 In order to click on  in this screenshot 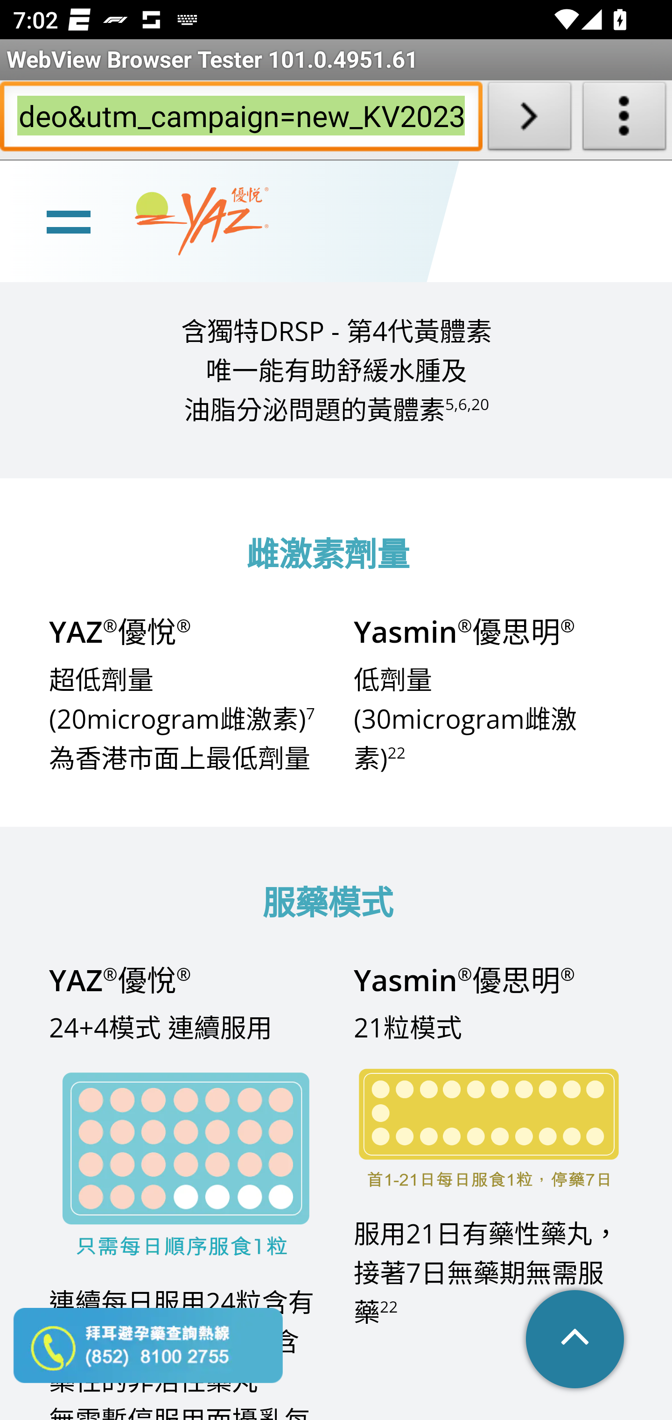, I will do `click(576, 1341)`.